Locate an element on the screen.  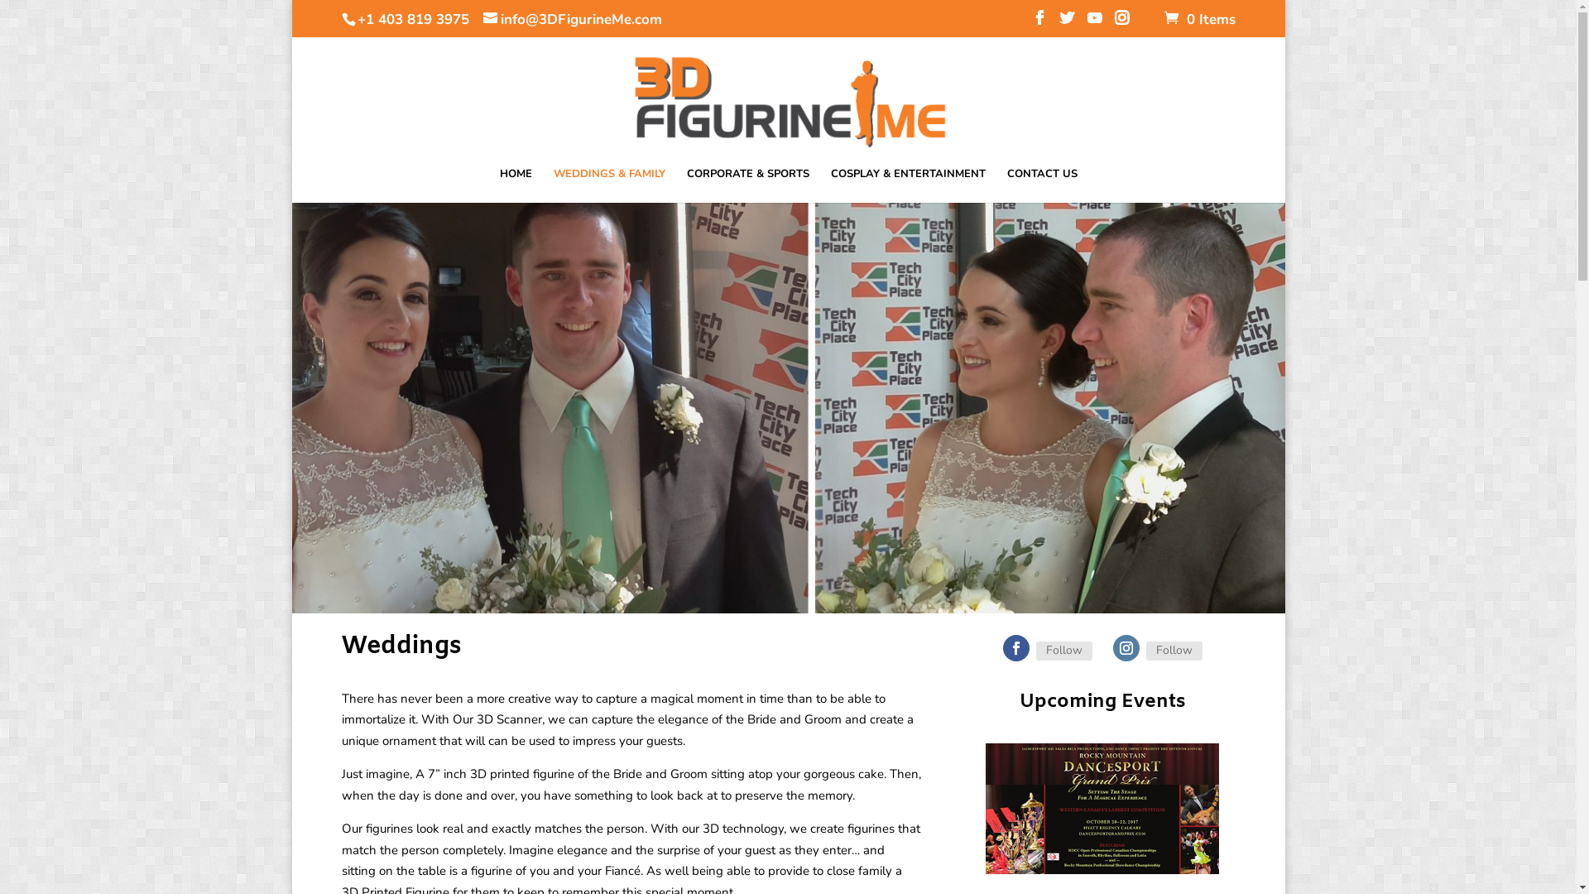
COSPLAY & ENTERTAINMENT is located at coordinates (909, 185).